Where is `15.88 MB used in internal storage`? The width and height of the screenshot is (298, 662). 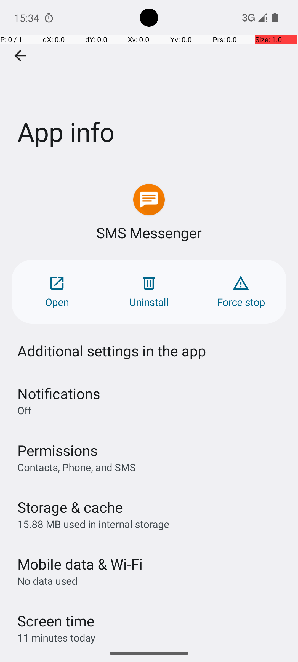 15.88 MB used in internal storage is located at coordinates (93, 524).